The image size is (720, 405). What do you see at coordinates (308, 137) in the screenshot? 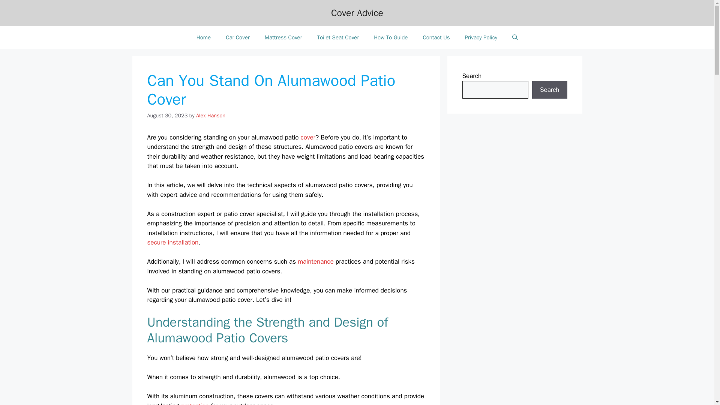
I see `cover` at bounding box center [308, 137].